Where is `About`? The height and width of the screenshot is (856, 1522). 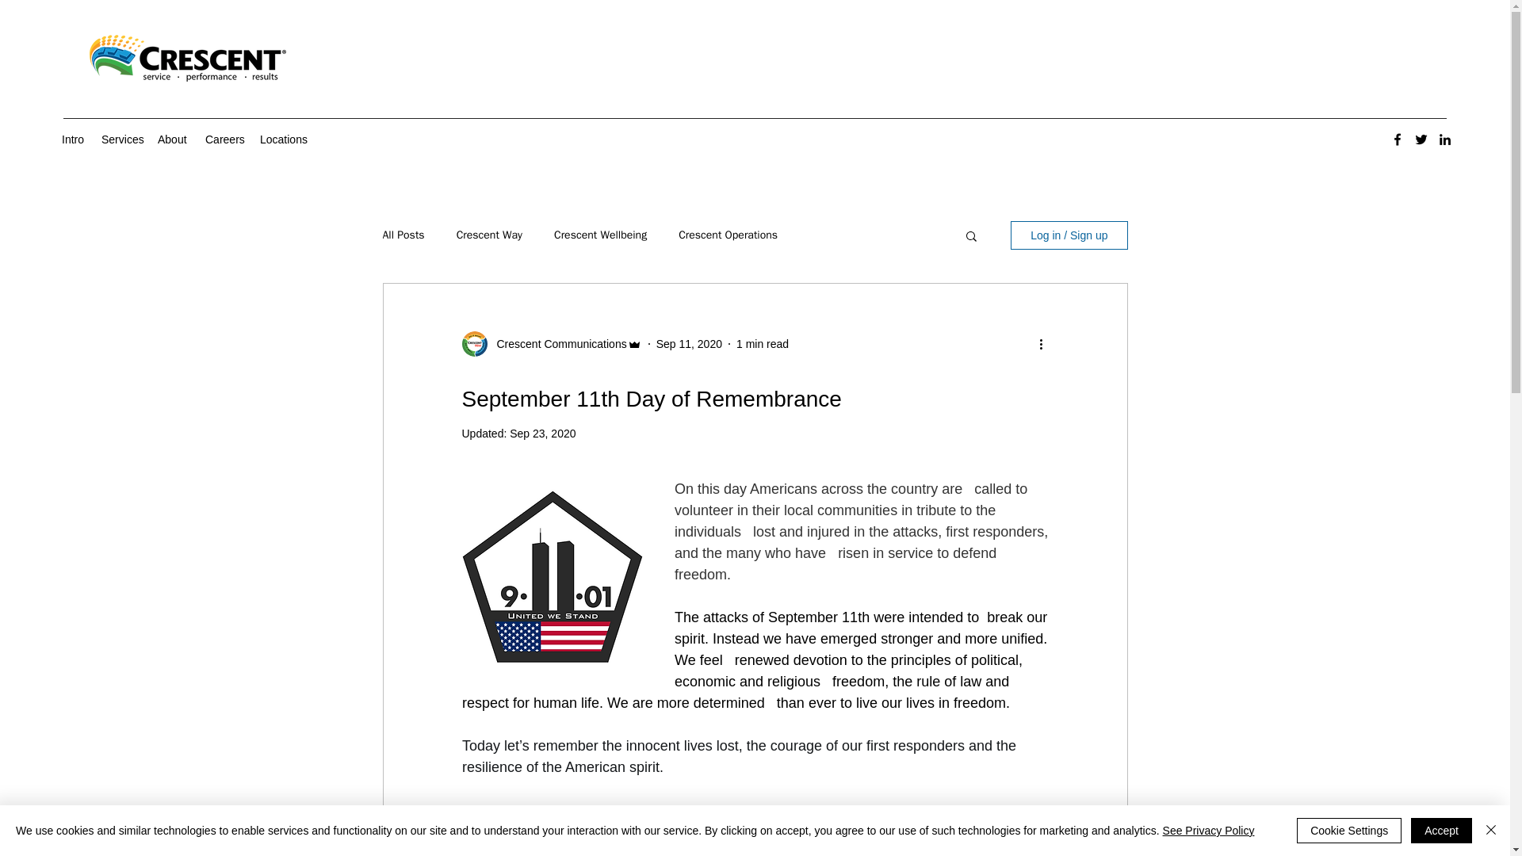
About is located at coordinates (173, 139).